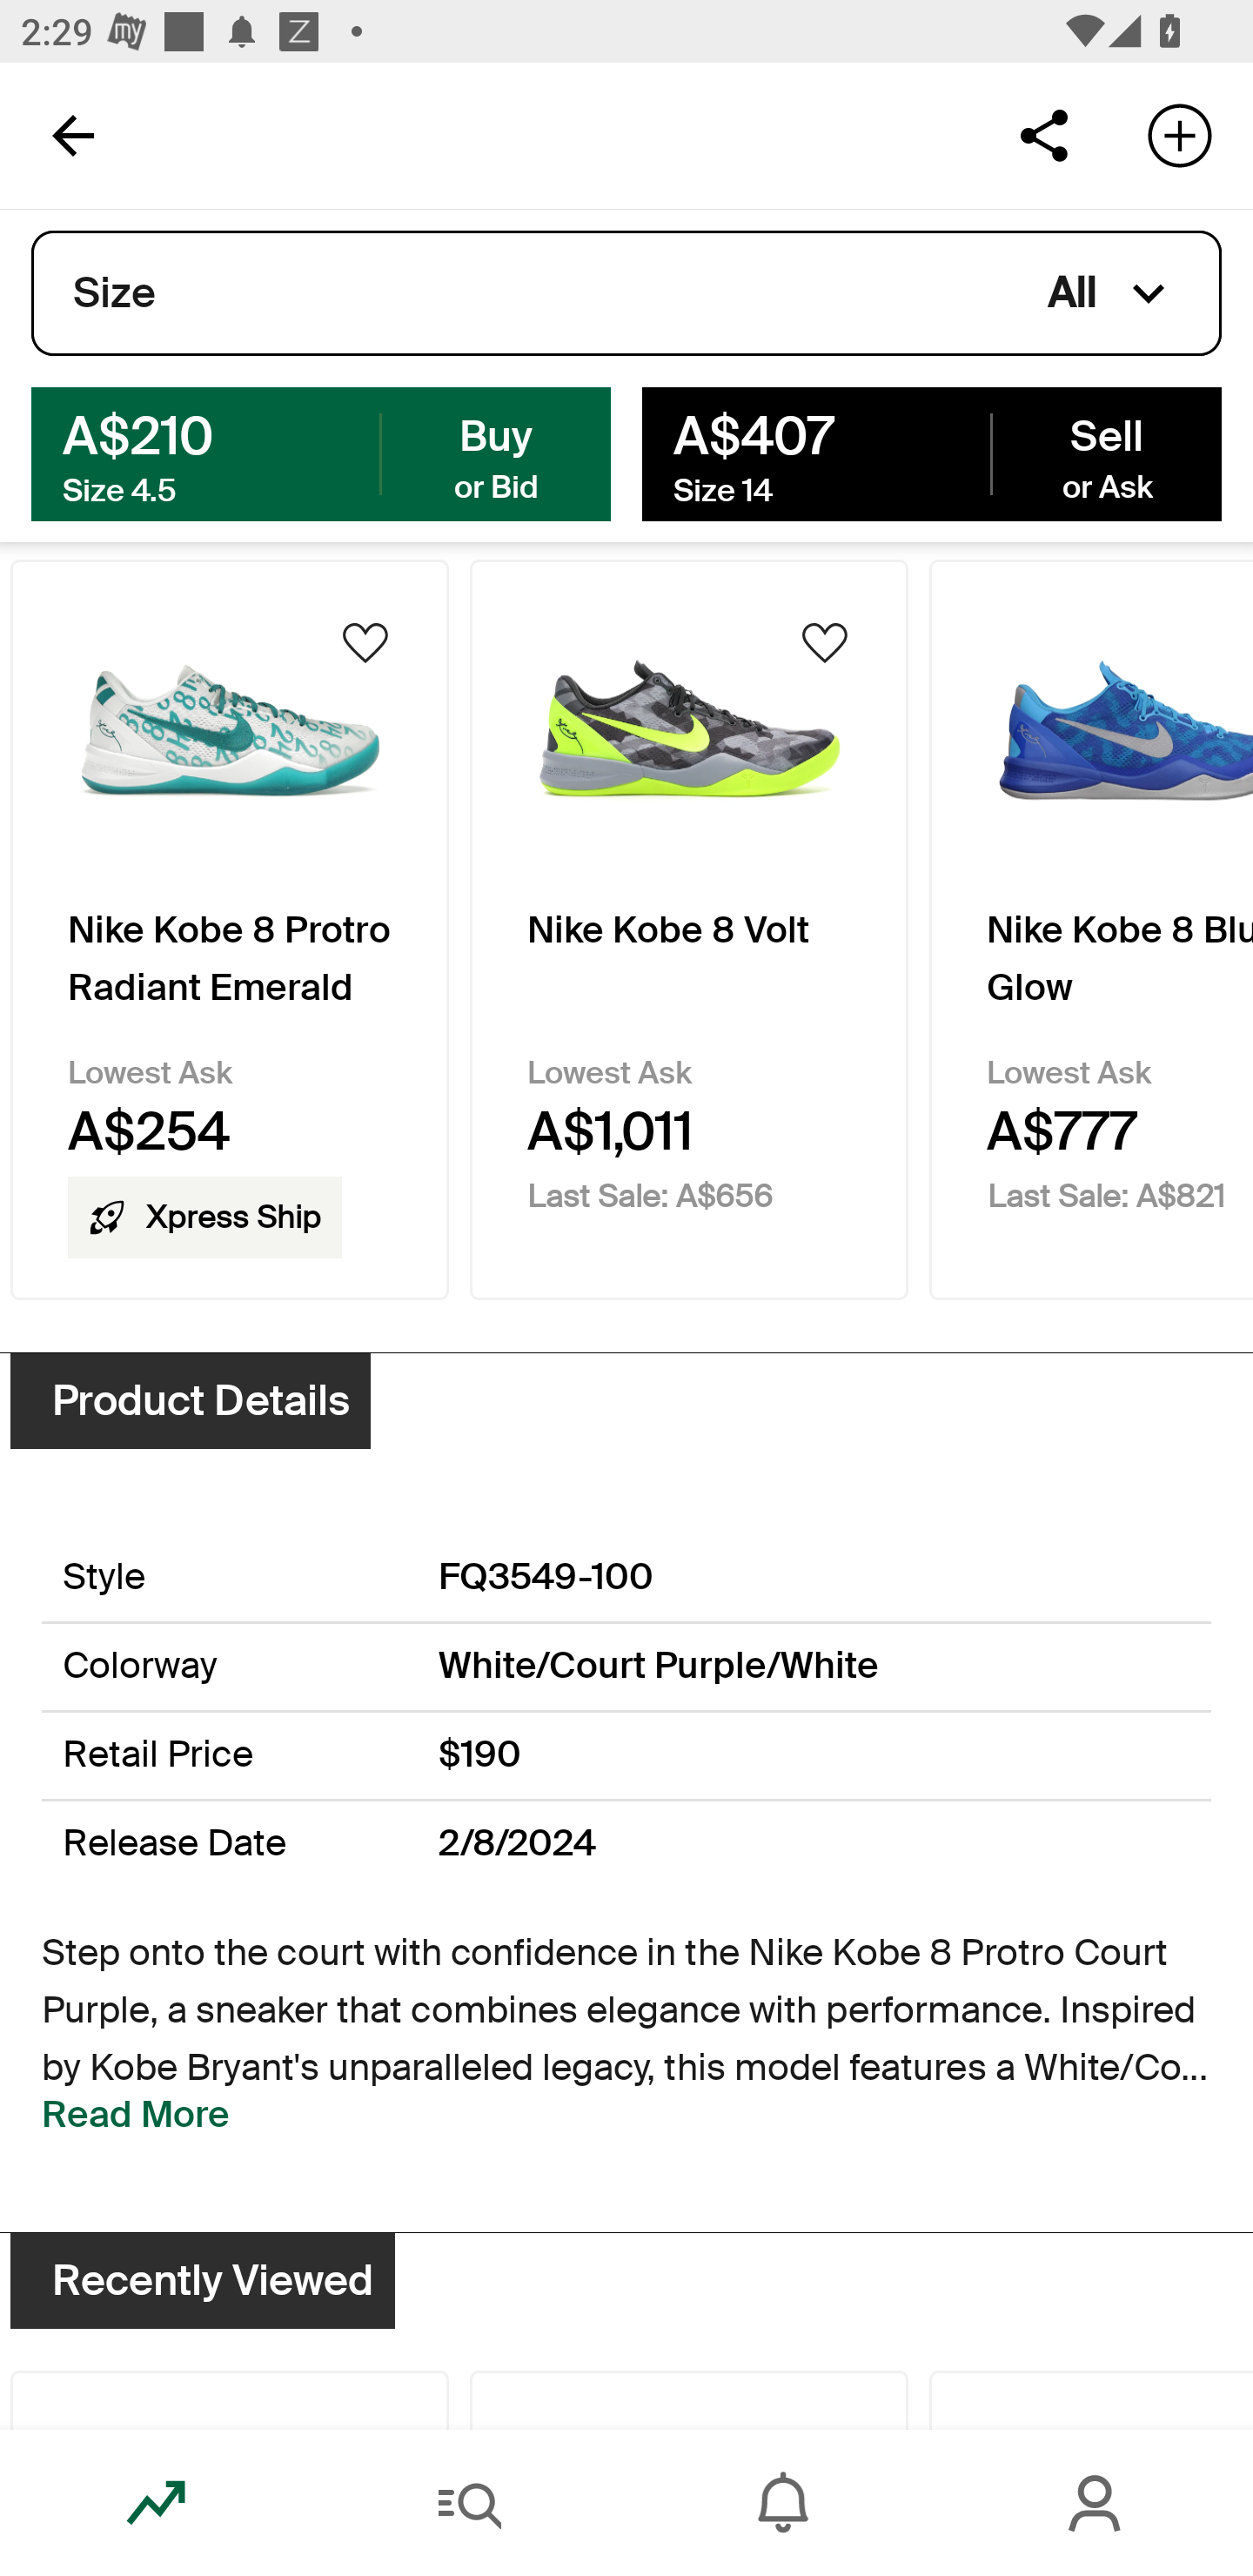 This screenshot has width=1253, height=2576. What do you see at coordinates (470, 2503) in the screenshot?
I see `Search` at bounding box center [470, 2503].